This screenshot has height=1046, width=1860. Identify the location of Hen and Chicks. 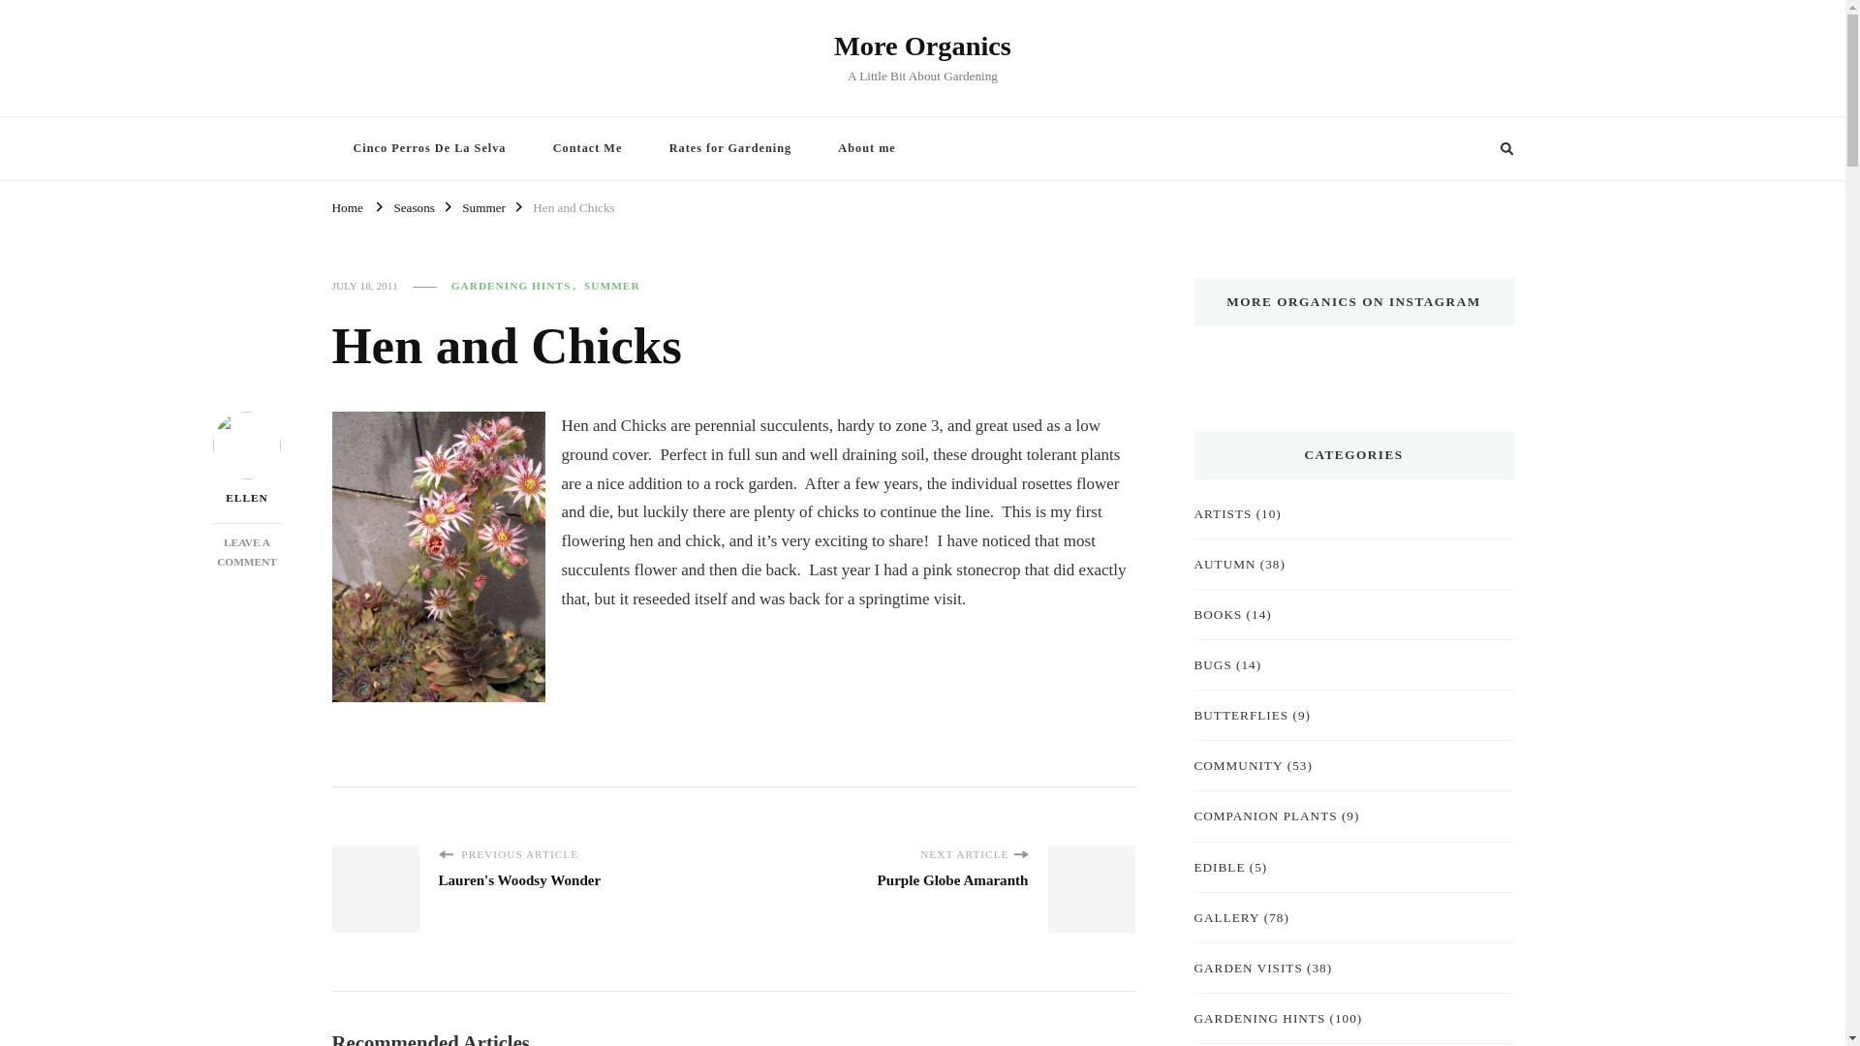
(247, 552).